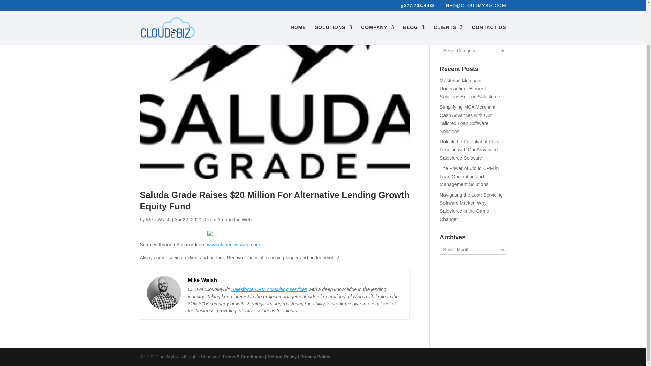 The image size is (651, 366). Describe the element at coordinates (228, 220) in the screenshot. I see `From Around the Web` at that location.